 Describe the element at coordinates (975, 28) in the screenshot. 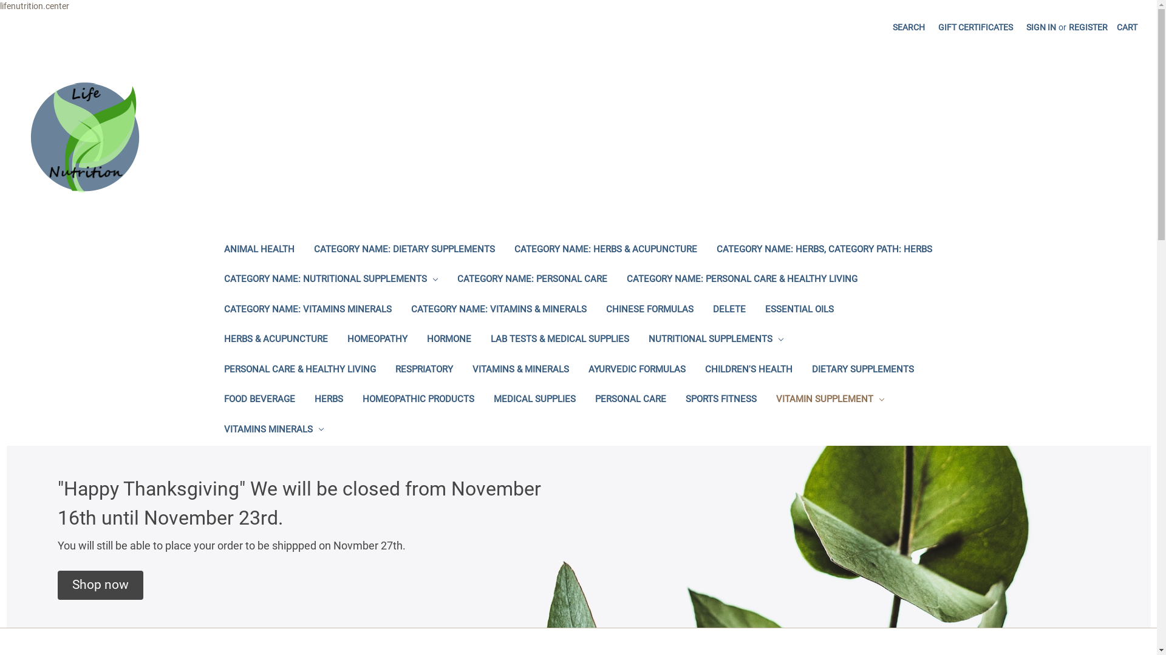

I see `GIFT CERTIFICATES` at that location.